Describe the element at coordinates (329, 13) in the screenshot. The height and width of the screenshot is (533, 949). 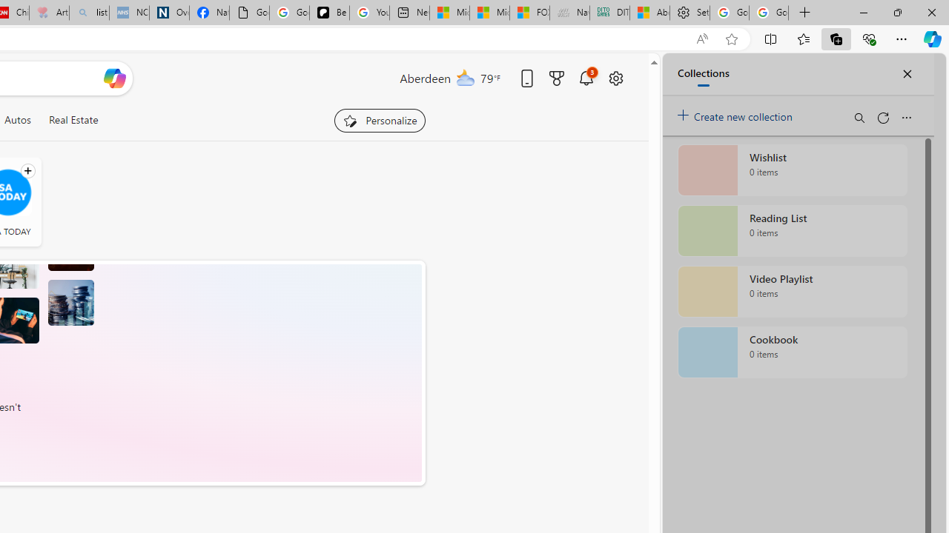
I see `Be Smart | creating Science videos | Patreon` at that location.